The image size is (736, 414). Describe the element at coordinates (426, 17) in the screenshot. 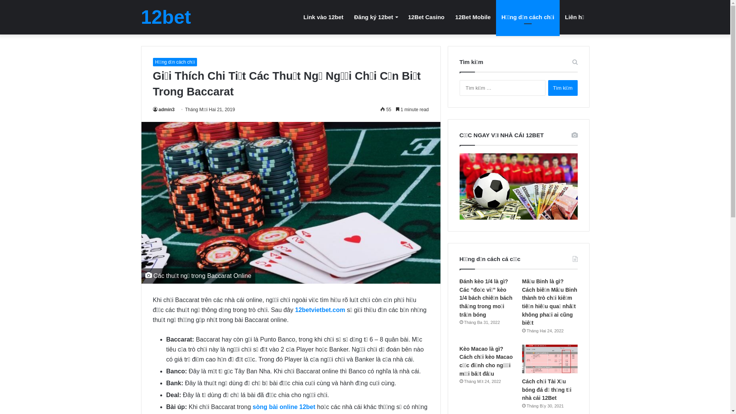

I see `12Bet Casino` at that location.